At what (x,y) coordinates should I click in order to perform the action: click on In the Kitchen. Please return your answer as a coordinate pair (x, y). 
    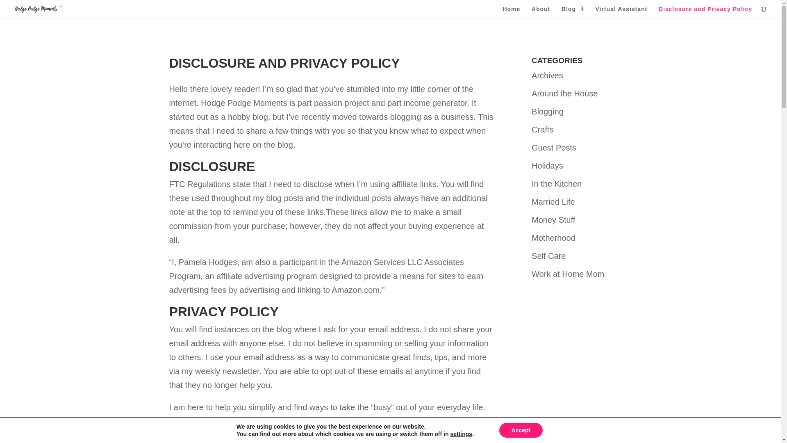
    Looking at the image, I should click on (557, 184).